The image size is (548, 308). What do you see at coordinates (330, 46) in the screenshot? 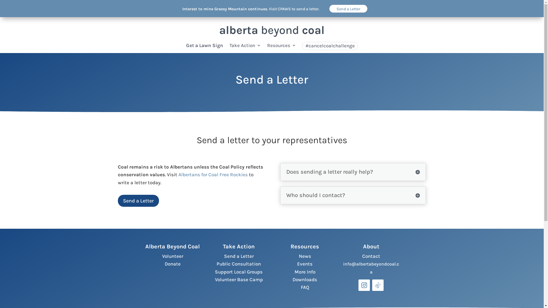
I see `#cancelcoalchallenge` at bounding box center [330, 46].